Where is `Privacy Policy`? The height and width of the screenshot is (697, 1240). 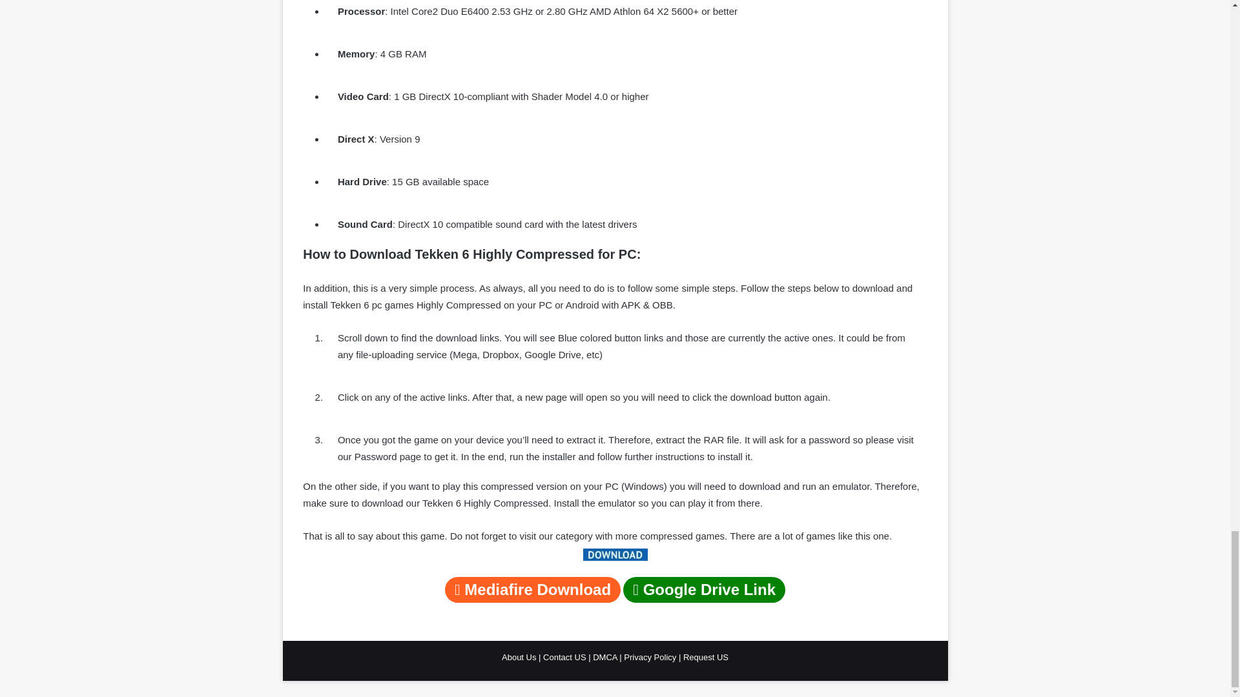
Privacy Policy is located at coordinates (651, 657).